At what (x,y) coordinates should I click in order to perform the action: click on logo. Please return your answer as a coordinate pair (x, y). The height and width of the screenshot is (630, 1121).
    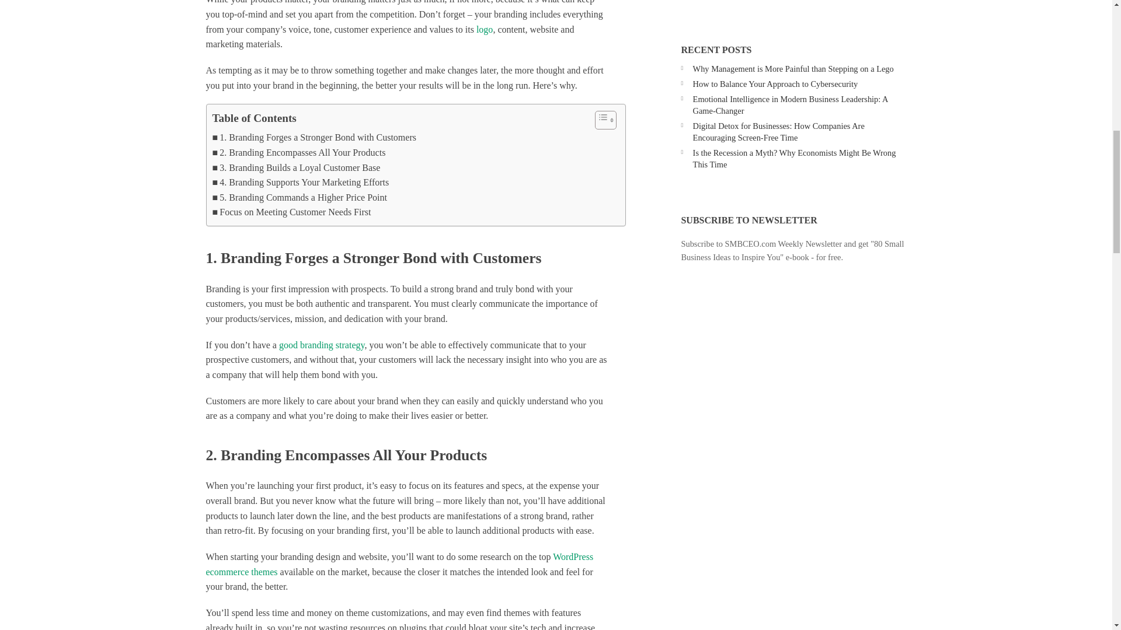
    Looking at the image, I should click on (485, 29).